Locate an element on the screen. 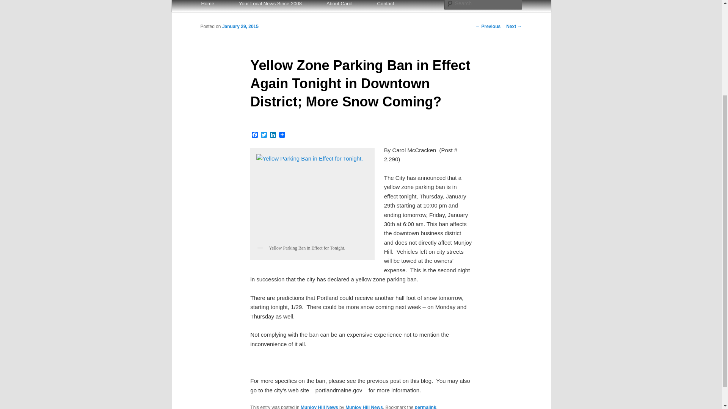 This screenshot has height=409, width=728. Facebook is located at coordinates (255, 135).